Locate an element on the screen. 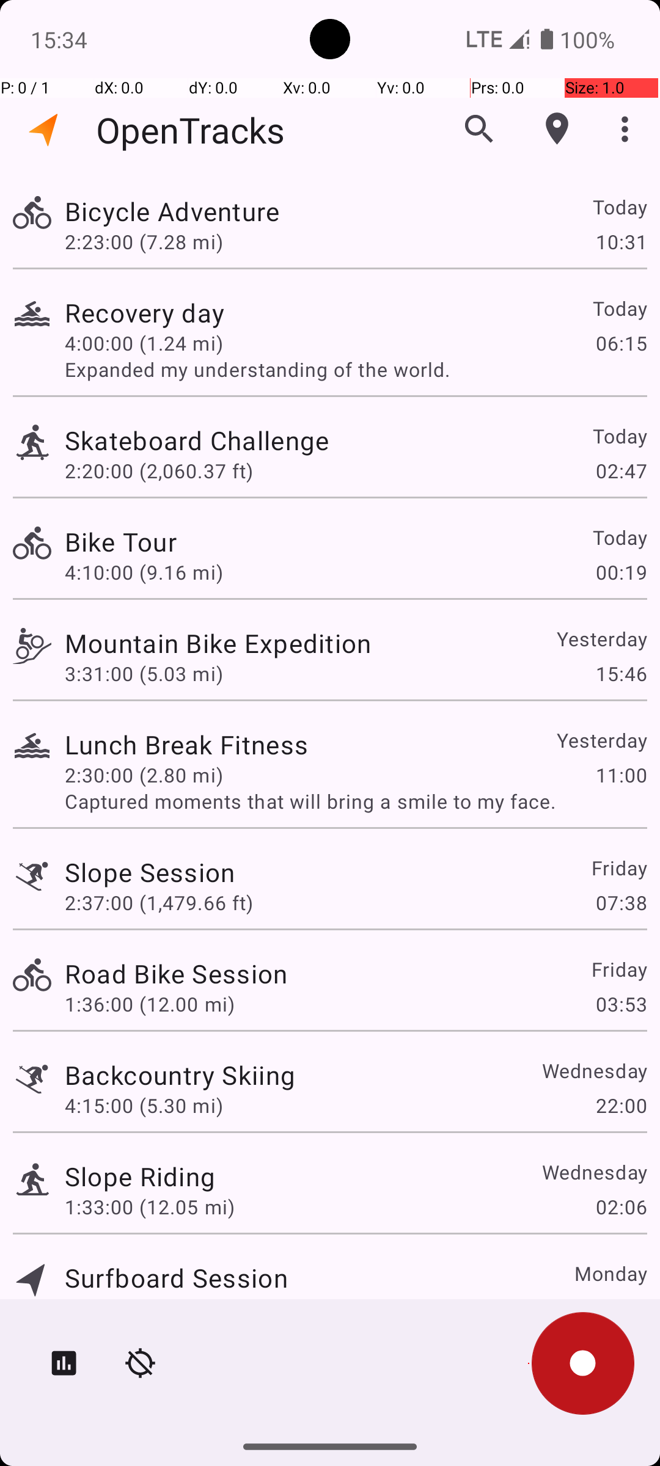 The width and height of the screenshot is (660, 1466). Backcountry Skiing is located at coordinates (180, 1074).